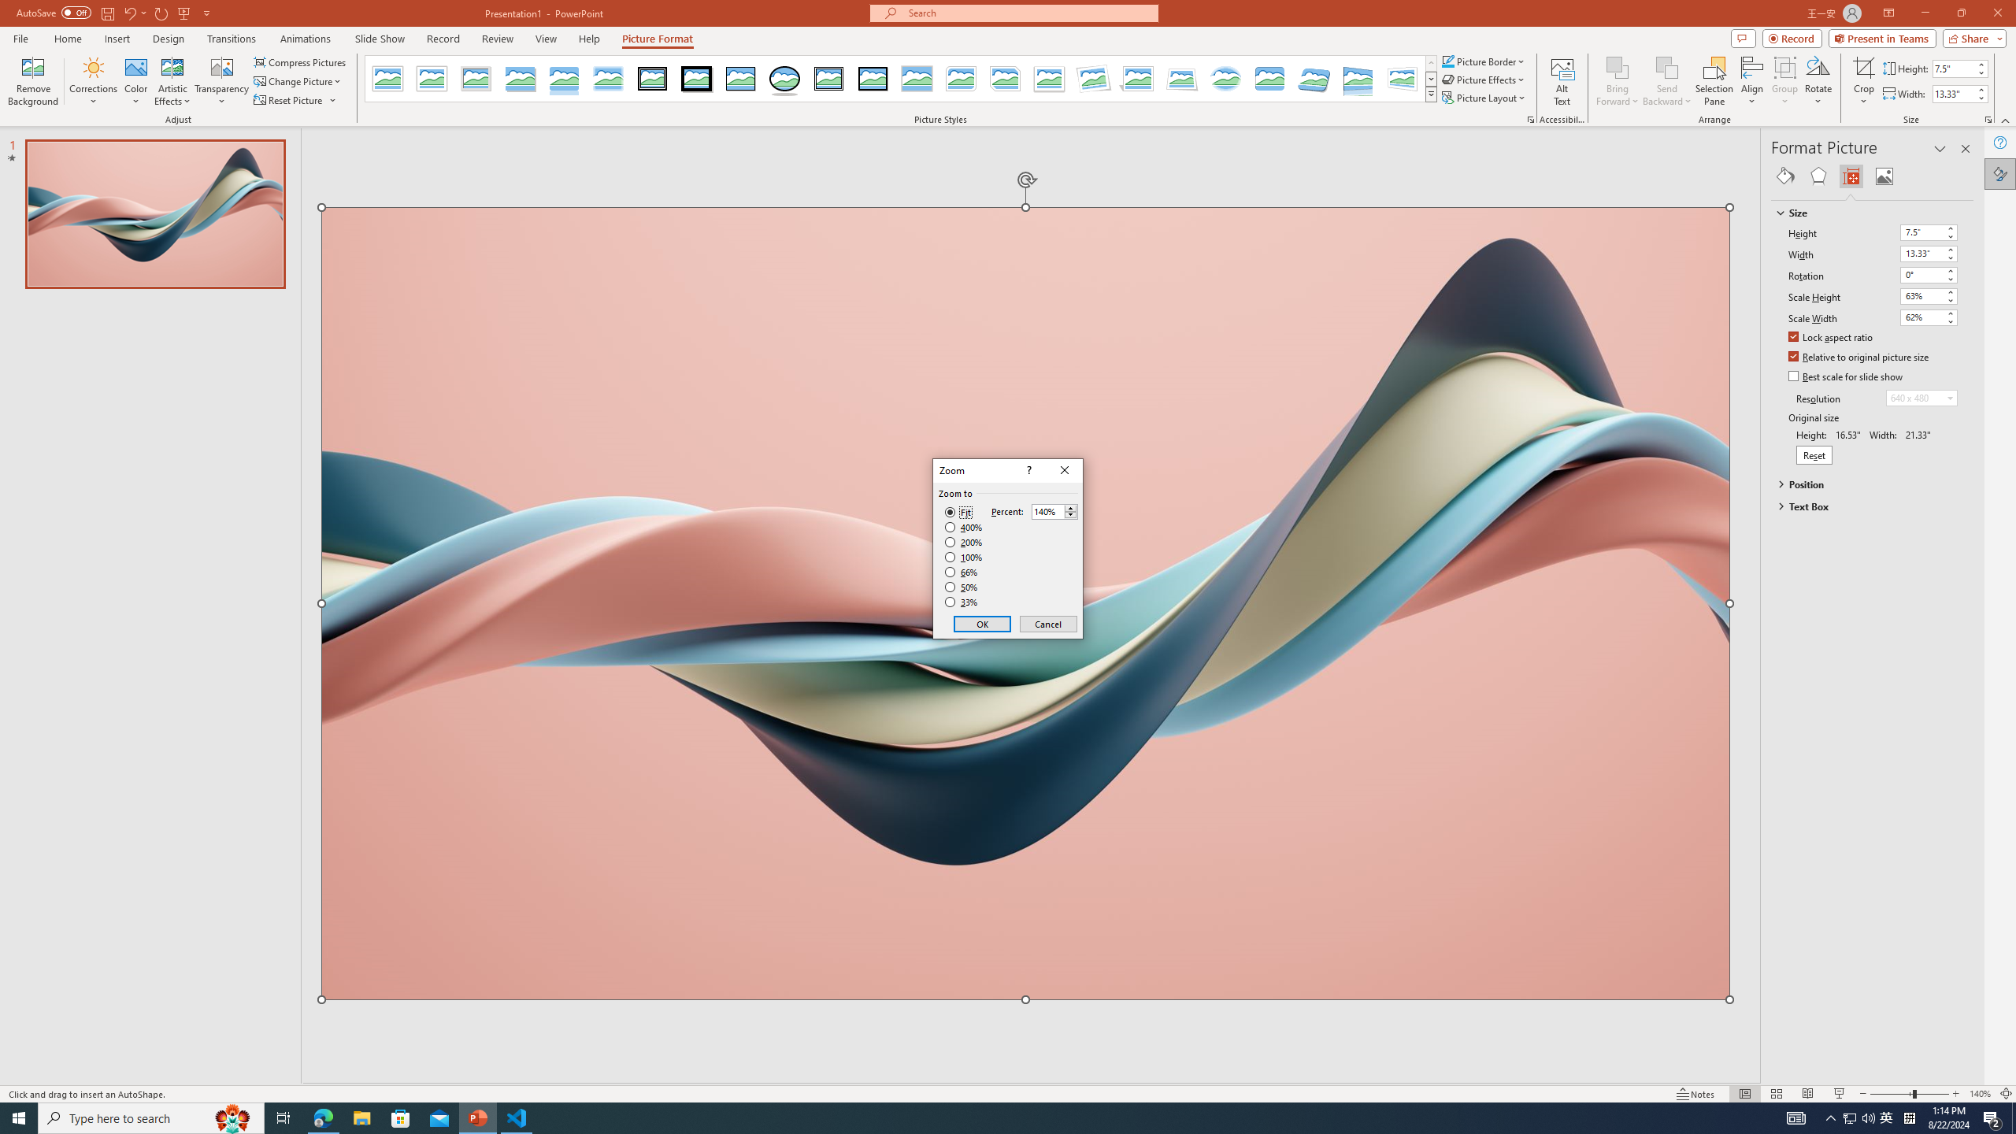 Image resolution: width=2016 pixels, height=1134 pixels. I want to click on Shape Width, so click(1953, 94).